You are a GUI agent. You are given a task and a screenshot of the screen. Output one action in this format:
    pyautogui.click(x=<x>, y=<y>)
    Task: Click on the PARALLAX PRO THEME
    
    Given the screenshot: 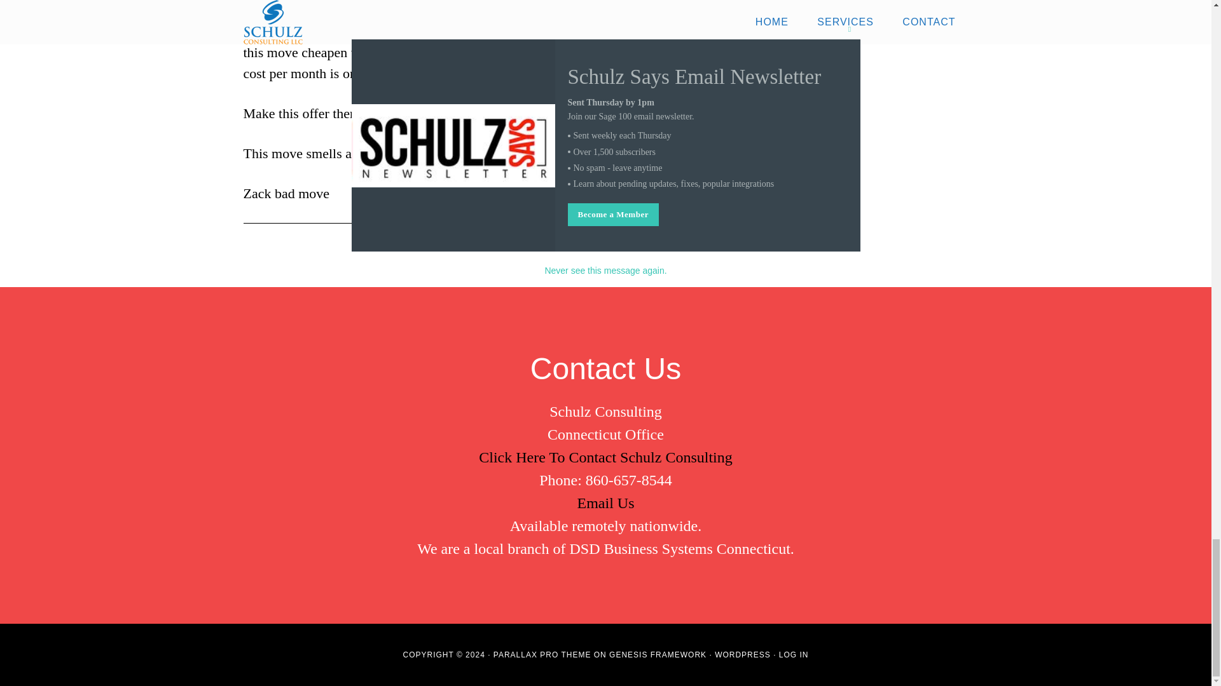 What is the action you would take?
    pyautogui.click(x=542, y=654)
    